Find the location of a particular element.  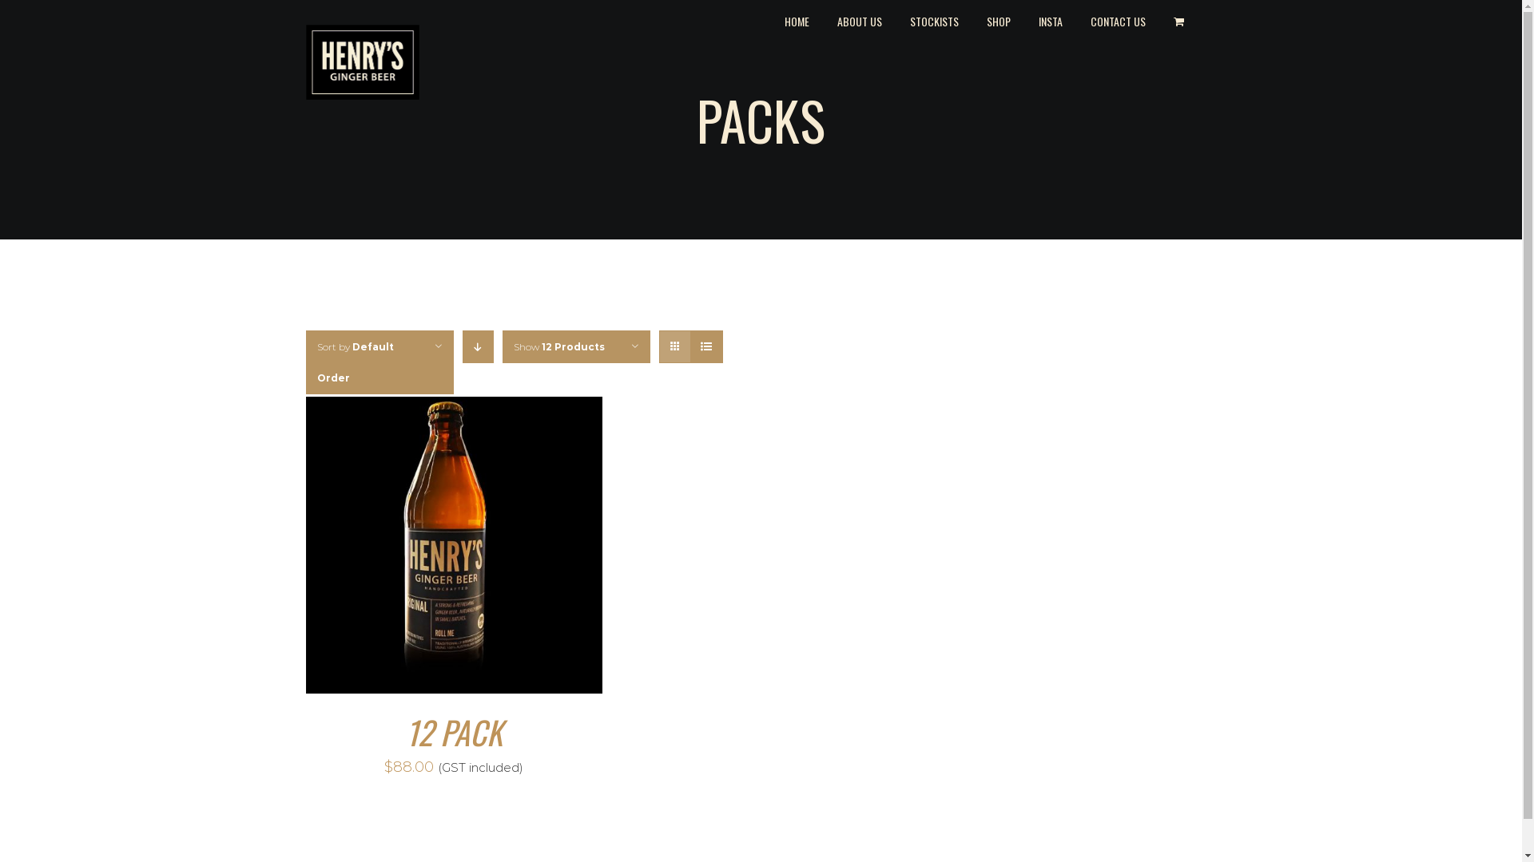

Instagram is located at coordinates (779, 650).